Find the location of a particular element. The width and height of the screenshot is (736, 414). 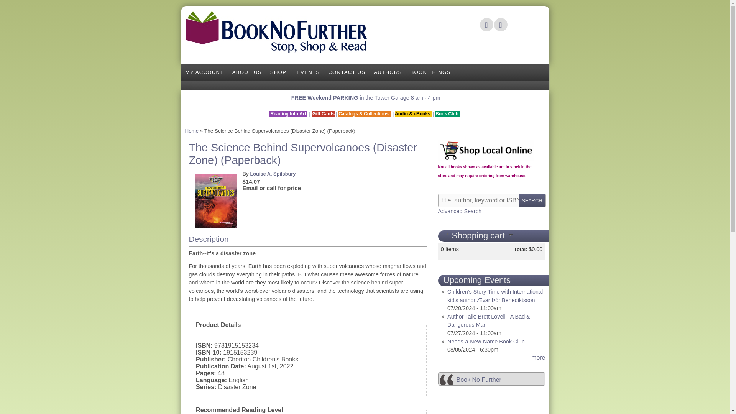

Programs, services, ideas and lists is located at coordinates (430, 72).